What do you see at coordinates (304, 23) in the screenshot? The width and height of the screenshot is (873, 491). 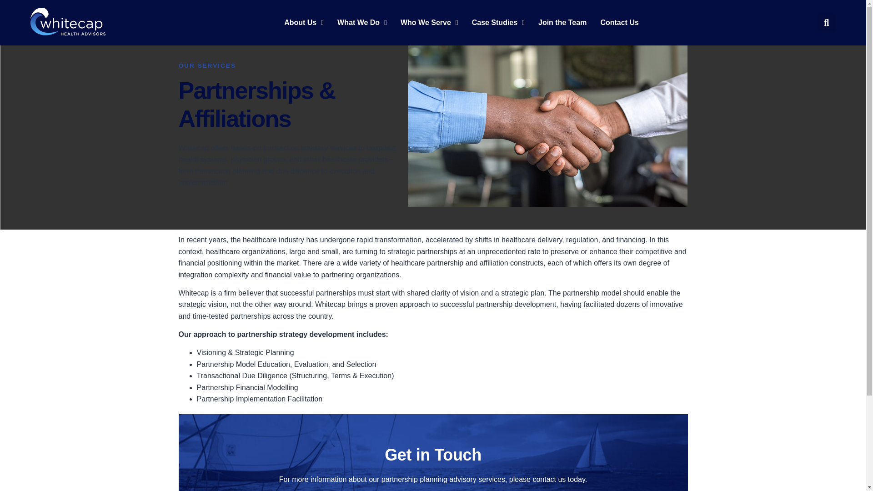 I see `About Us` at bounding box center [304, 23].